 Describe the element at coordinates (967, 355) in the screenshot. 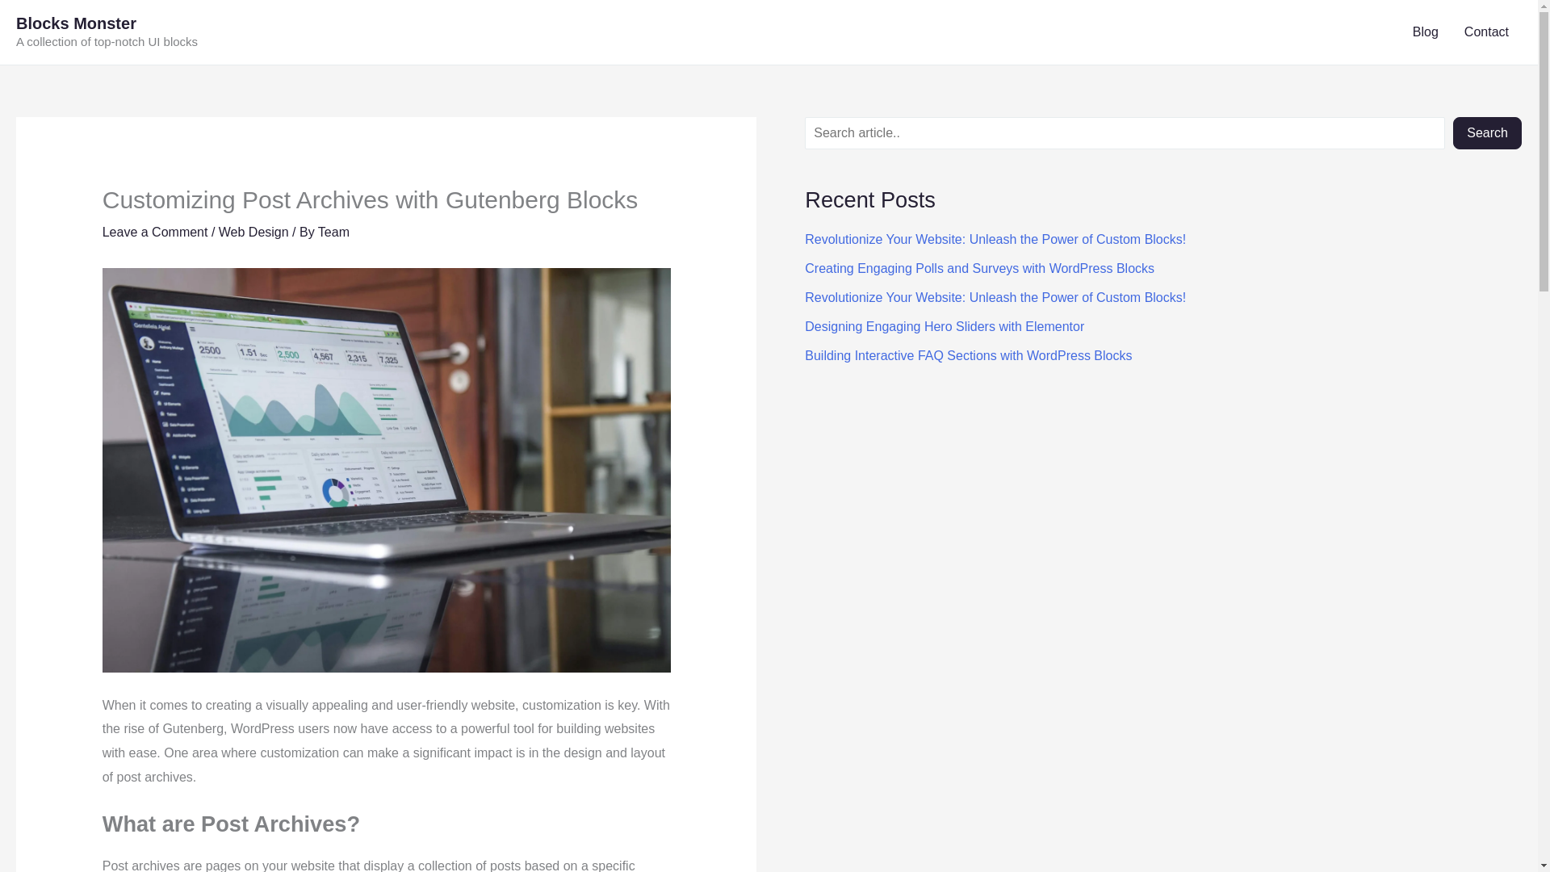

I see `Building Interactive FAQ Sections with WordPress Blocks` at that location.